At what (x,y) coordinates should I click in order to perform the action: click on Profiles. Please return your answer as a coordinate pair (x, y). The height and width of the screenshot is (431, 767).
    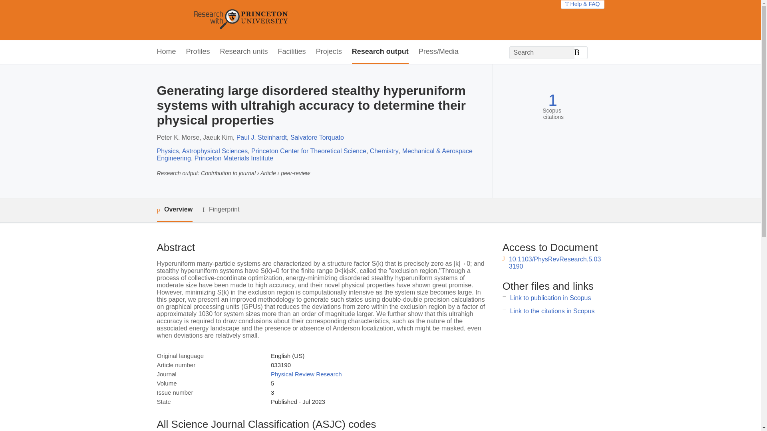
    Looking at the image, I should click on (198, 52).